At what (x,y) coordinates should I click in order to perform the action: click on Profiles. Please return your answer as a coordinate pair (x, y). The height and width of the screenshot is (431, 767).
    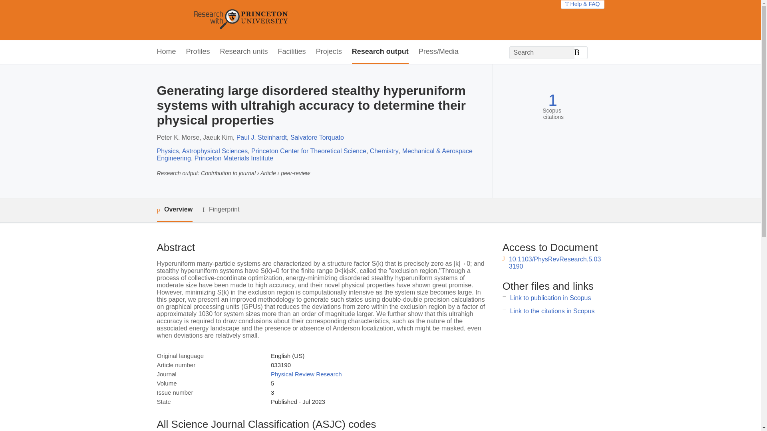
    Looking at the image, I should click on (198, 52).